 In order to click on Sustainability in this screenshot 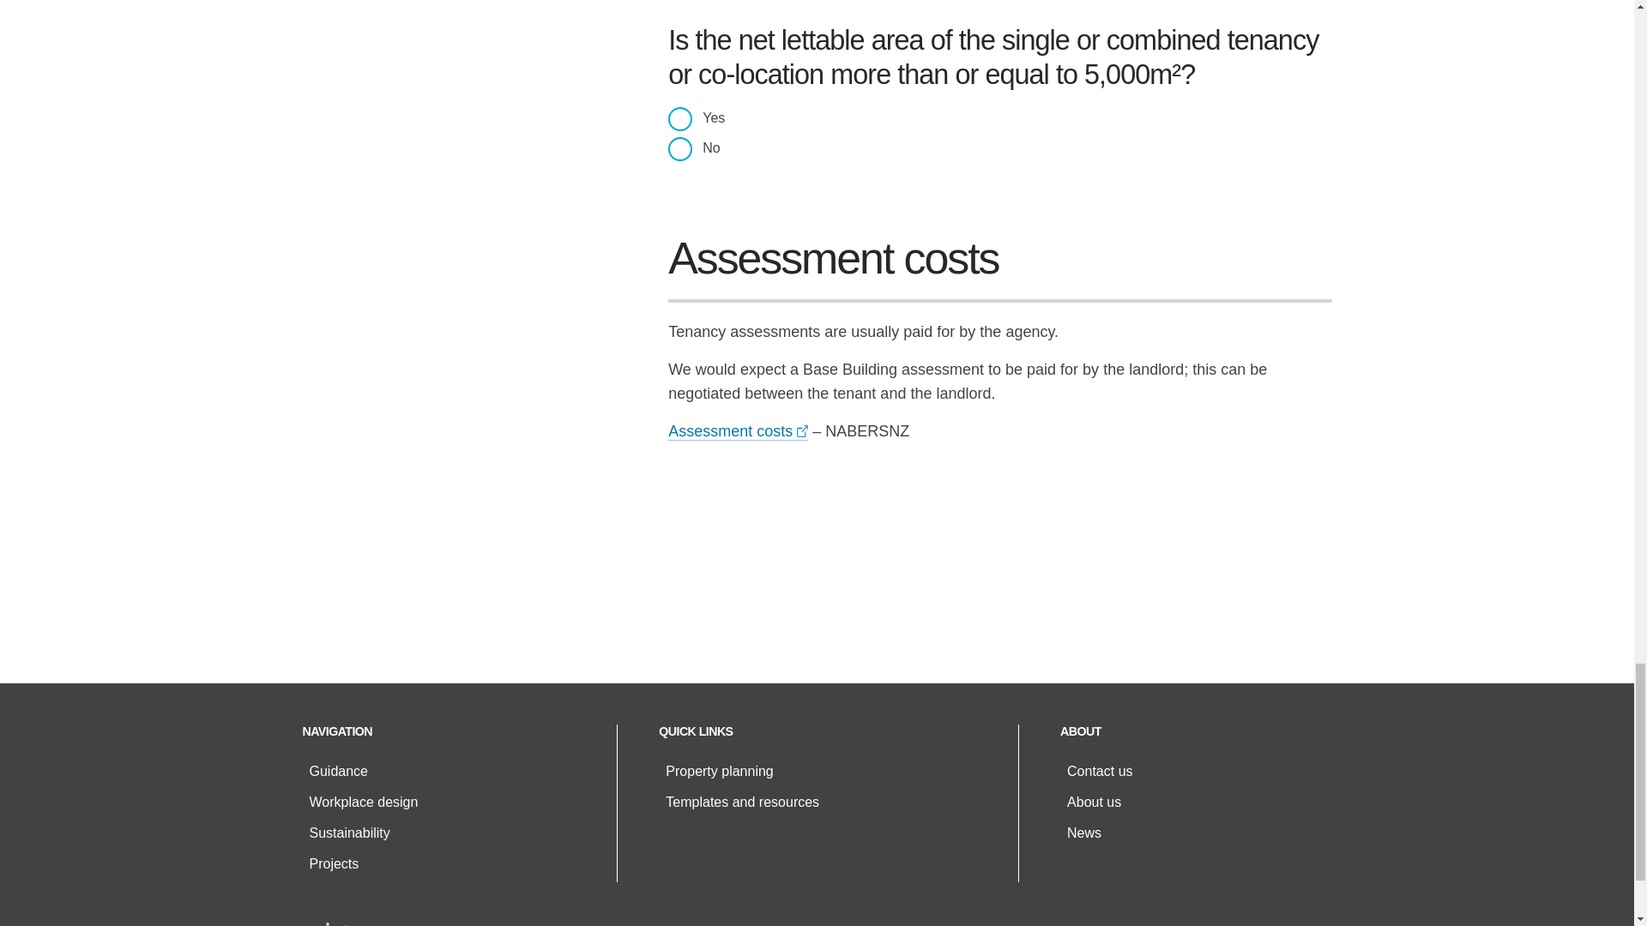, I will do `click(348, 833)`.